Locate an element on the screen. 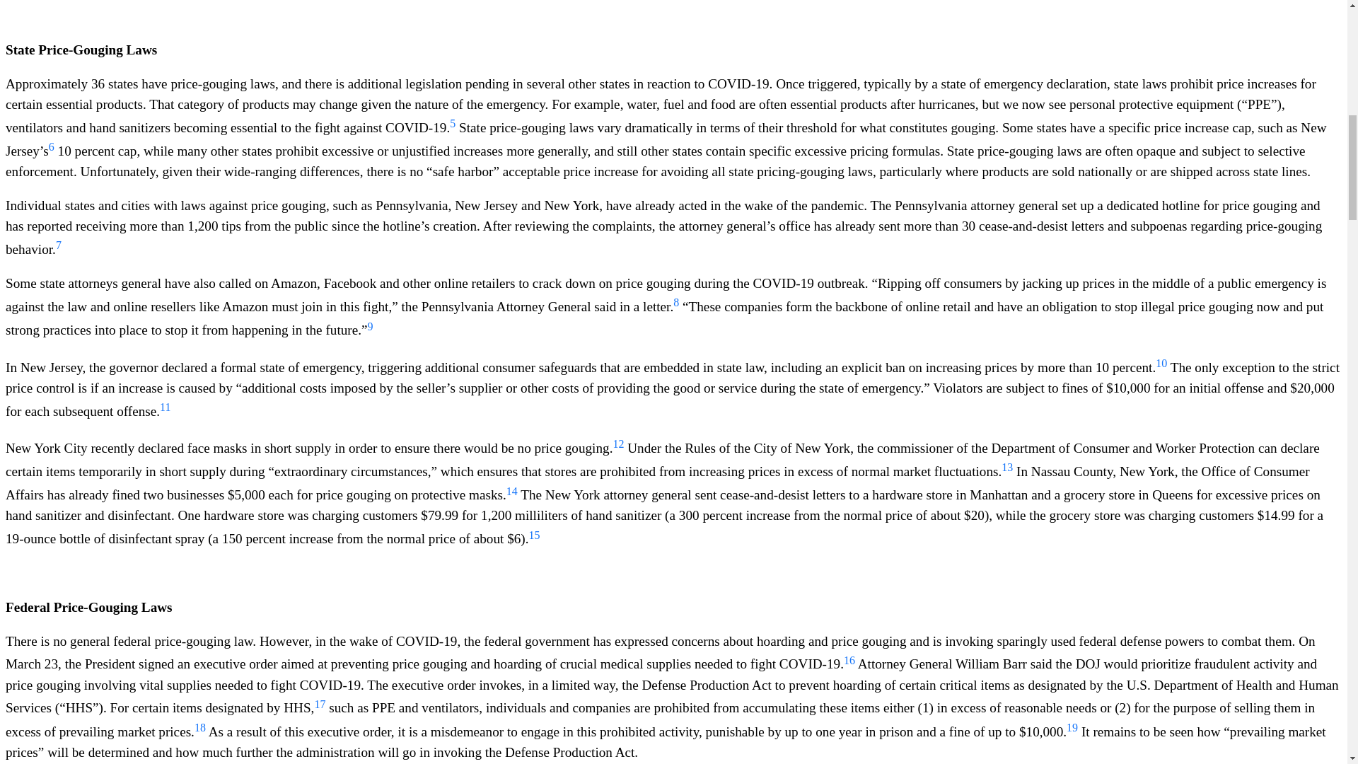  18 is located at coordinates (199, 731).